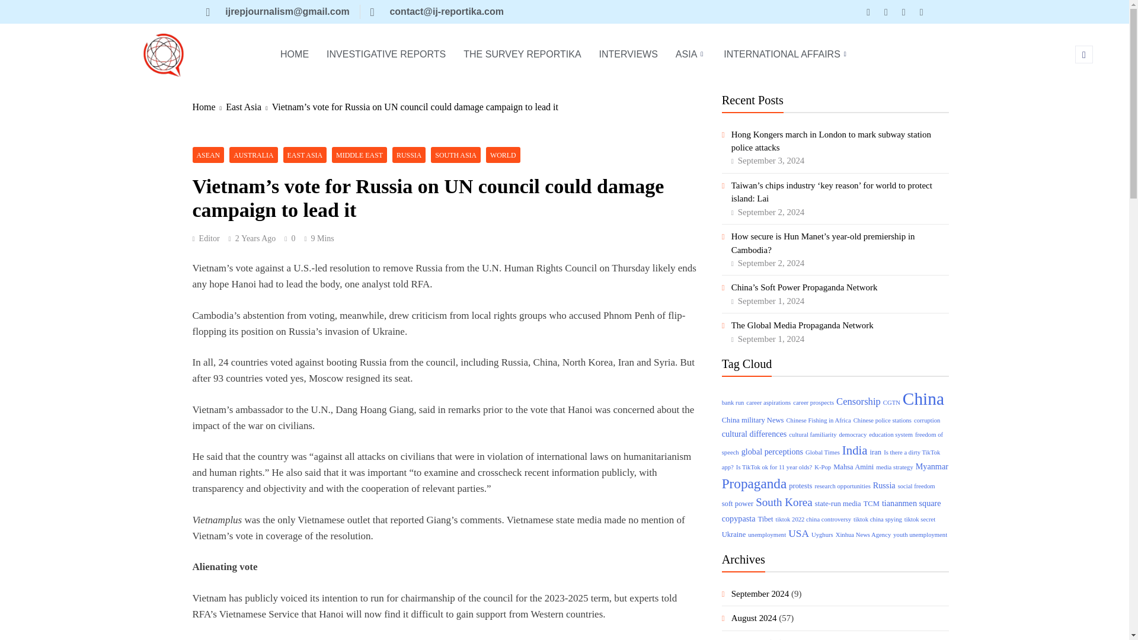  Describe the element at coordinates (409, 155) in the screenshot. I see `RUSSIA` at that location.